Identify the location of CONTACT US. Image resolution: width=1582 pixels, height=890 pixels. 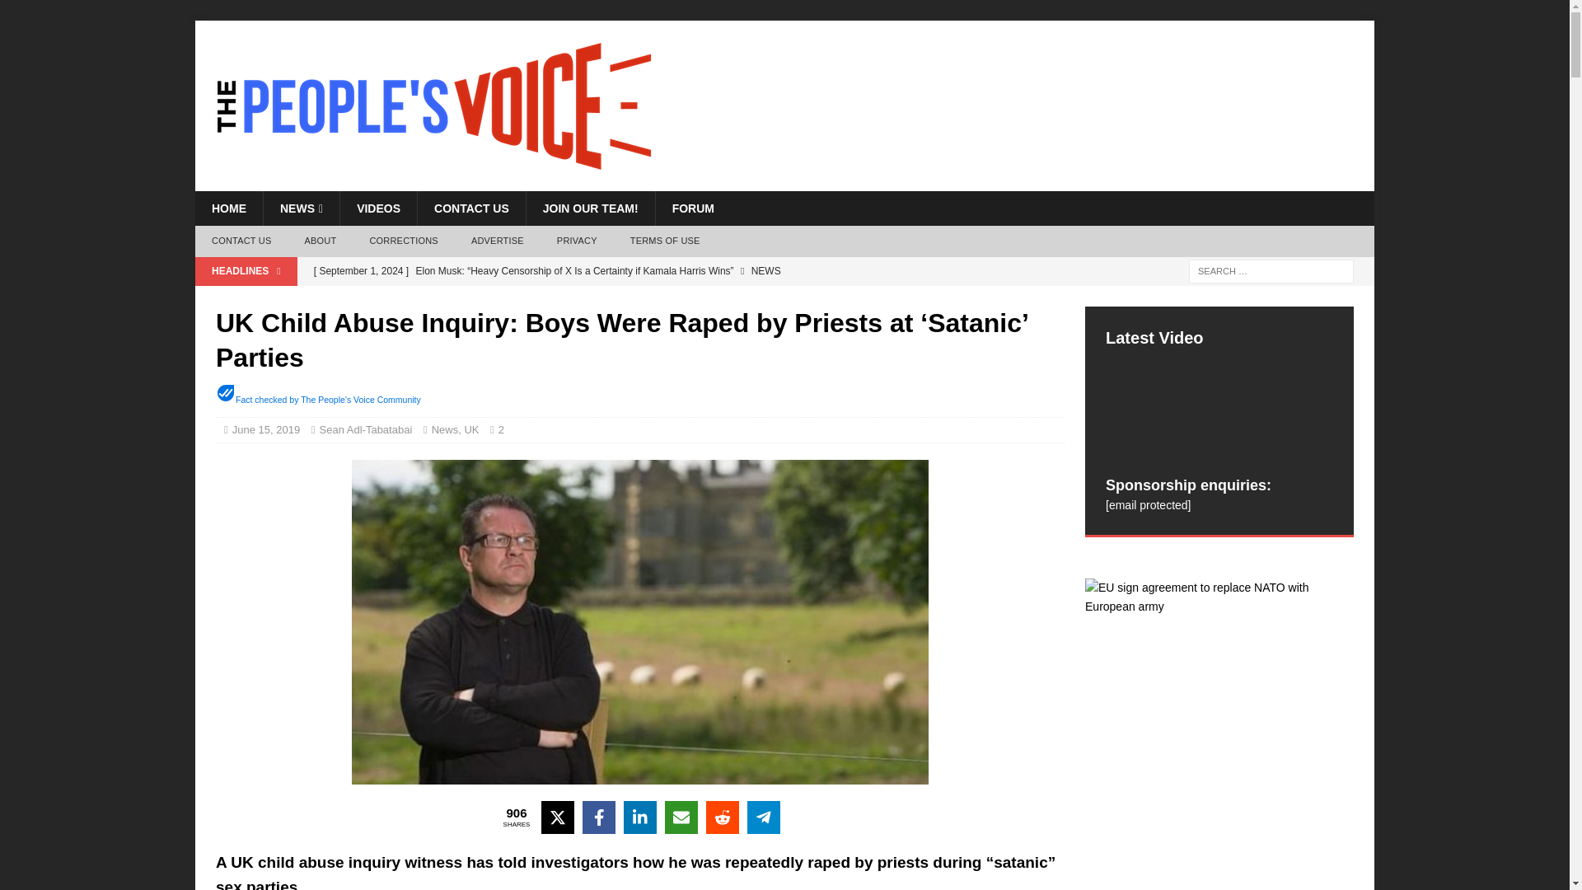
(471, 208).